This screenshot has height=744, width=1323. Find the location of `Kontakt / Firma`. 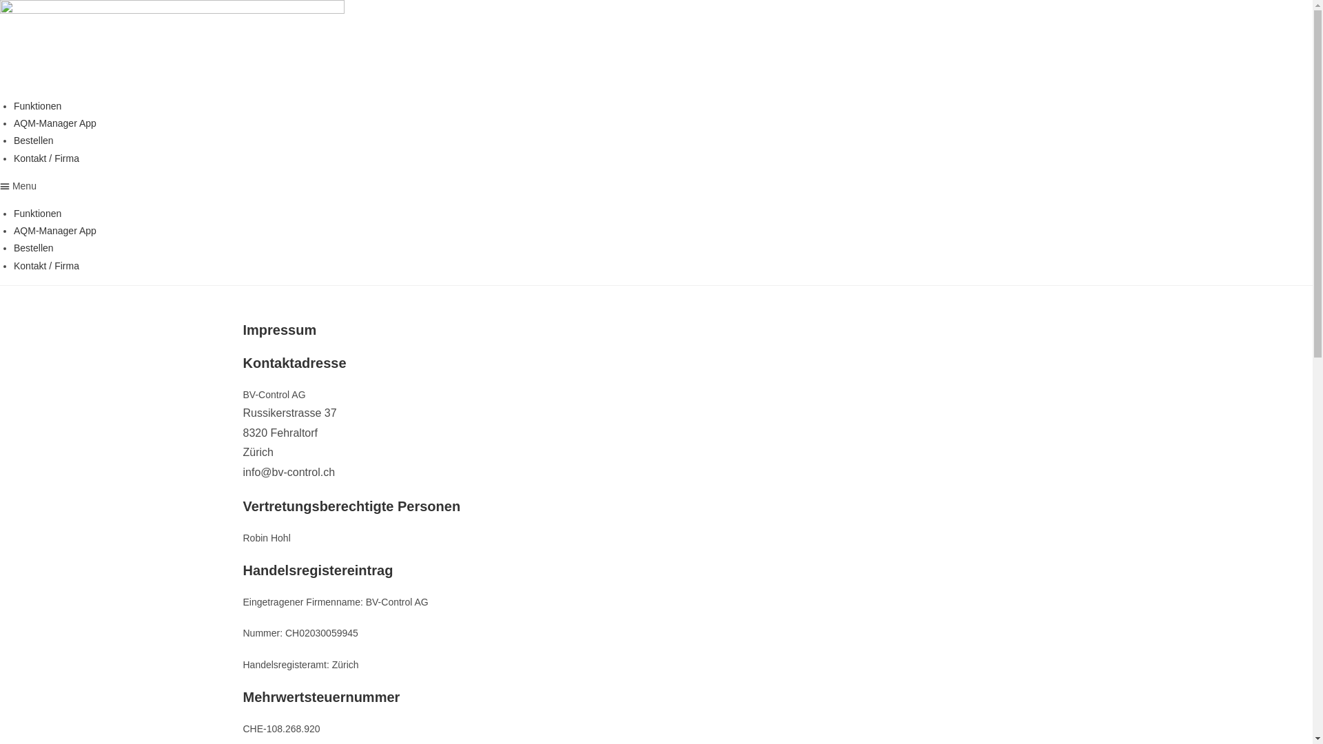

Kontakt / Firma is located at coordinates (47, 158).